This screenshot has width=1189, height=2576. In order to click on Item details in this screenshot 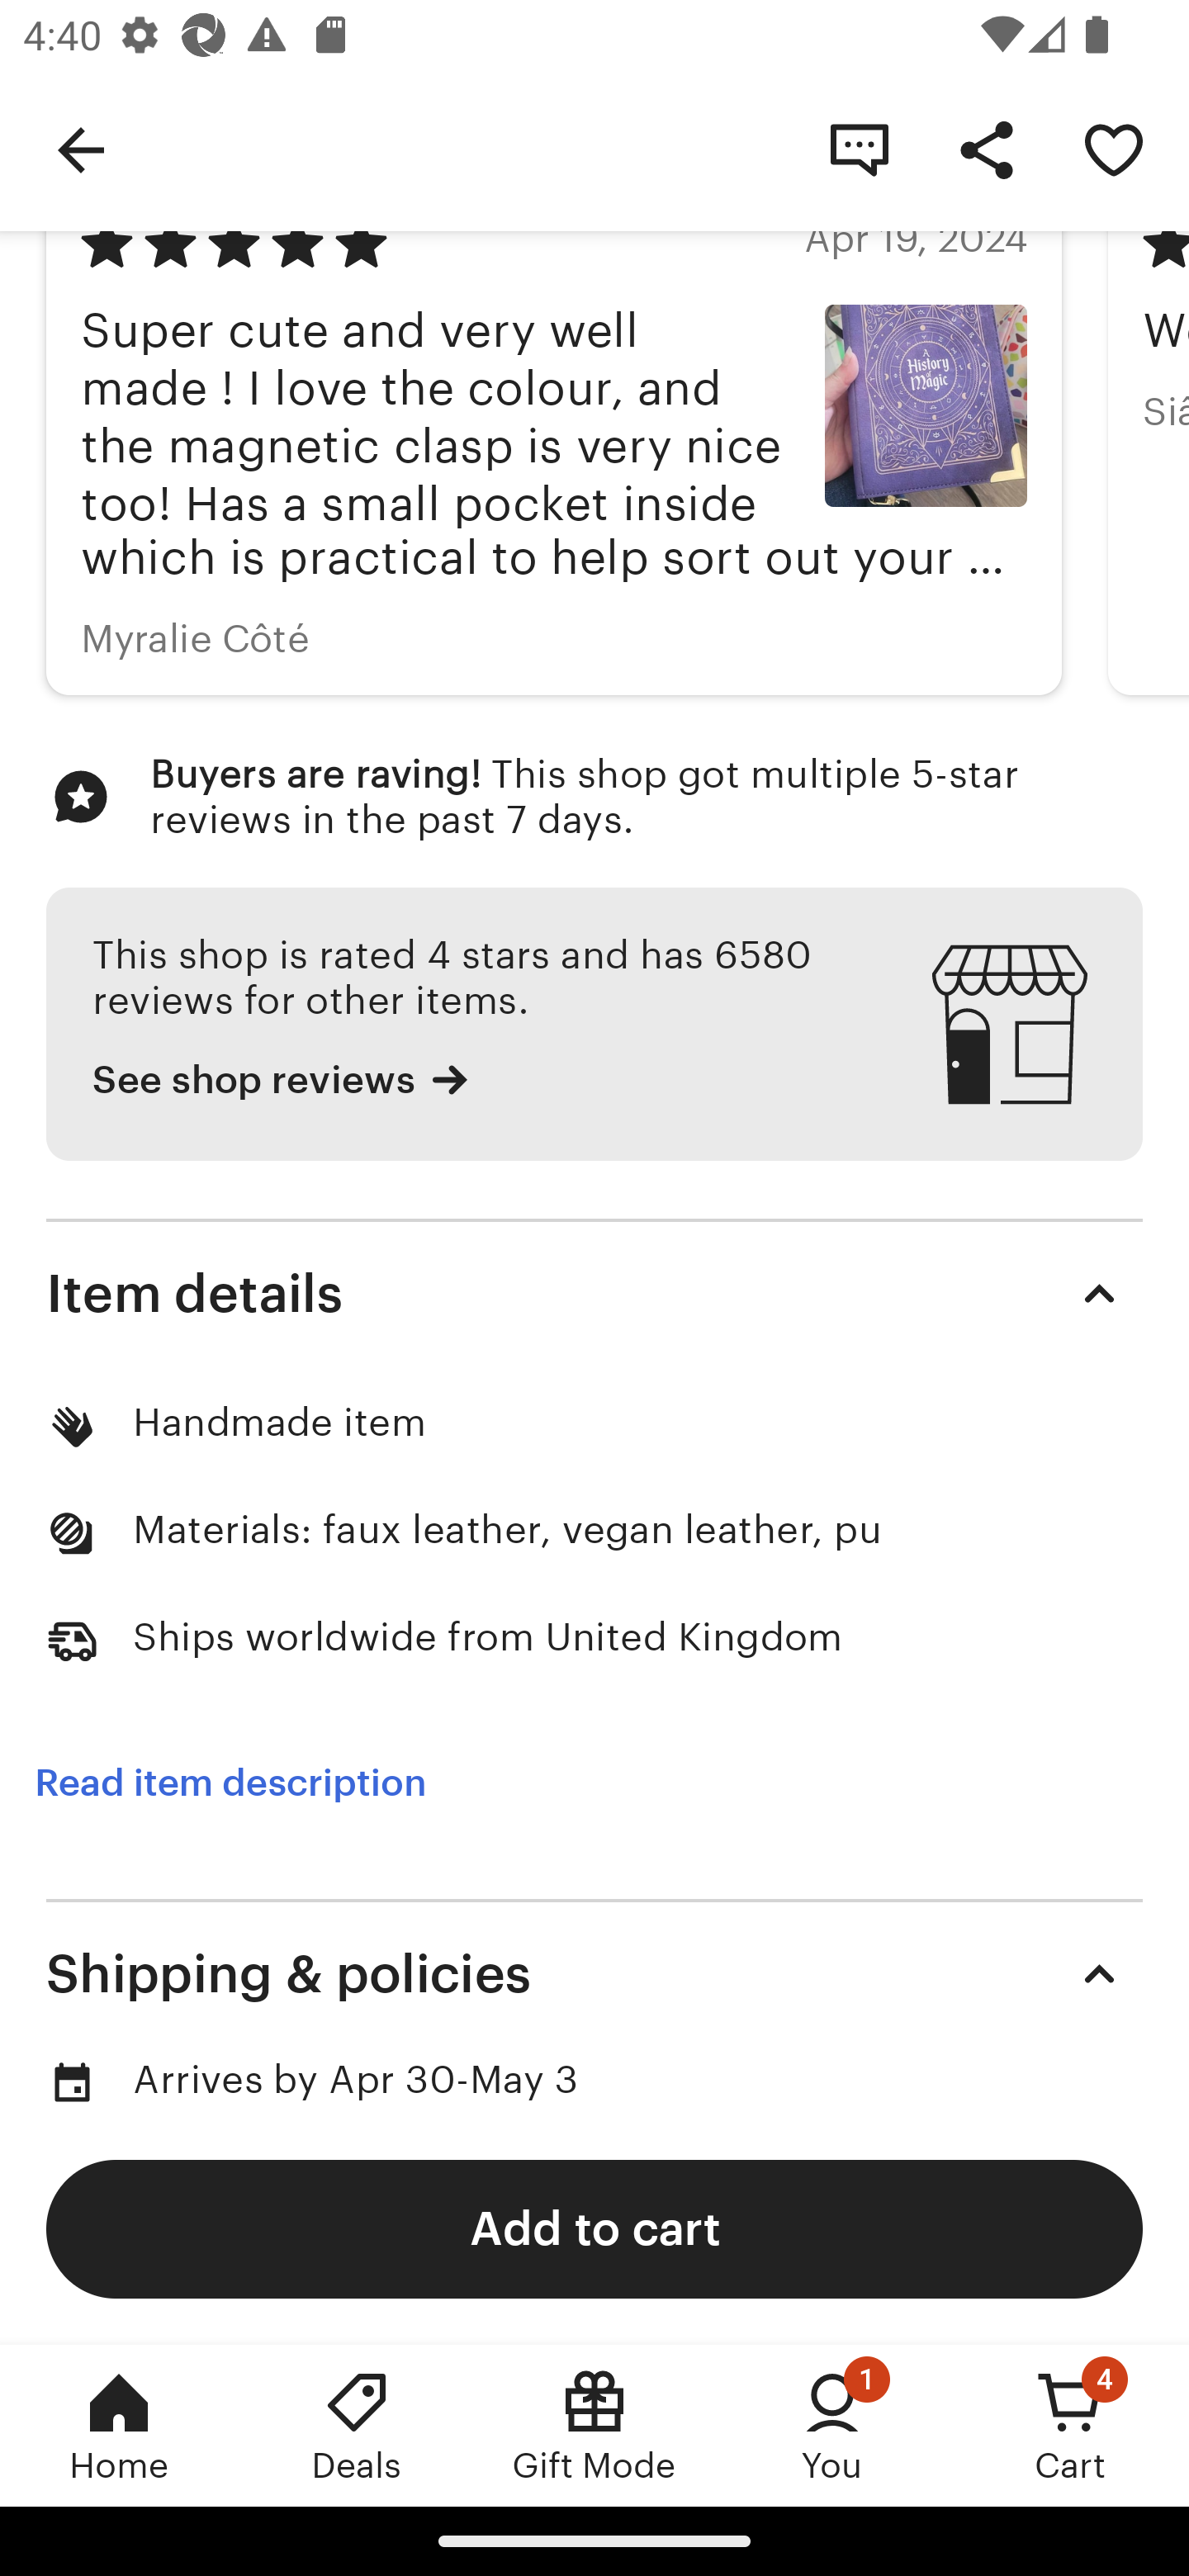, I will do `click(594, 1293)`.